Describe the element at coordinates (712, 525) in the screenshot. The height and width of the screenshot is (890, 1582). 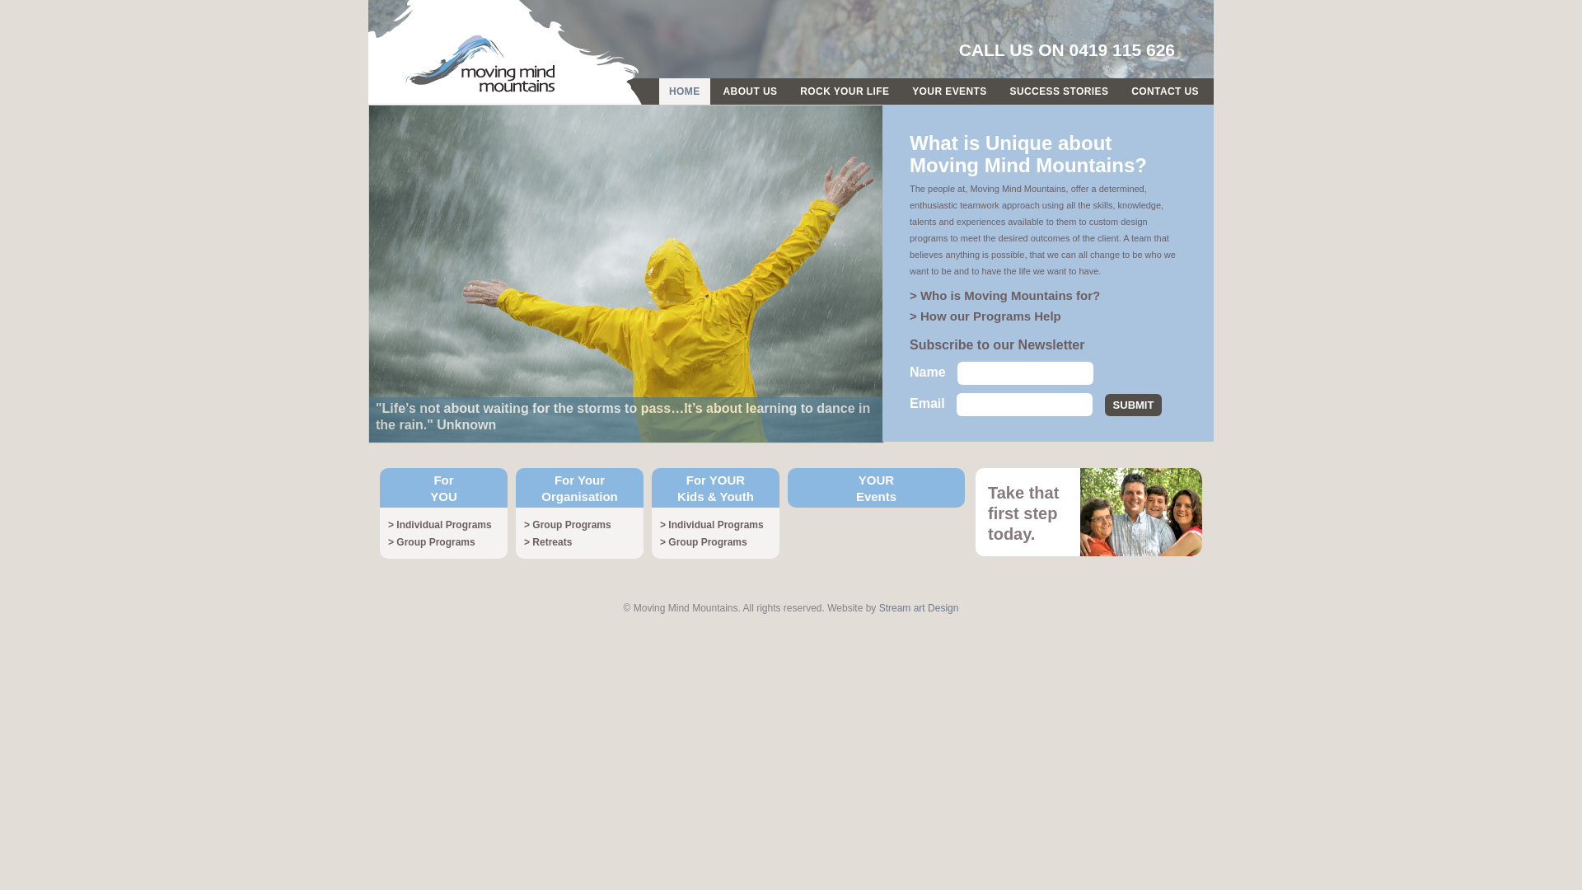
I see `> Individual Programs` at that location.